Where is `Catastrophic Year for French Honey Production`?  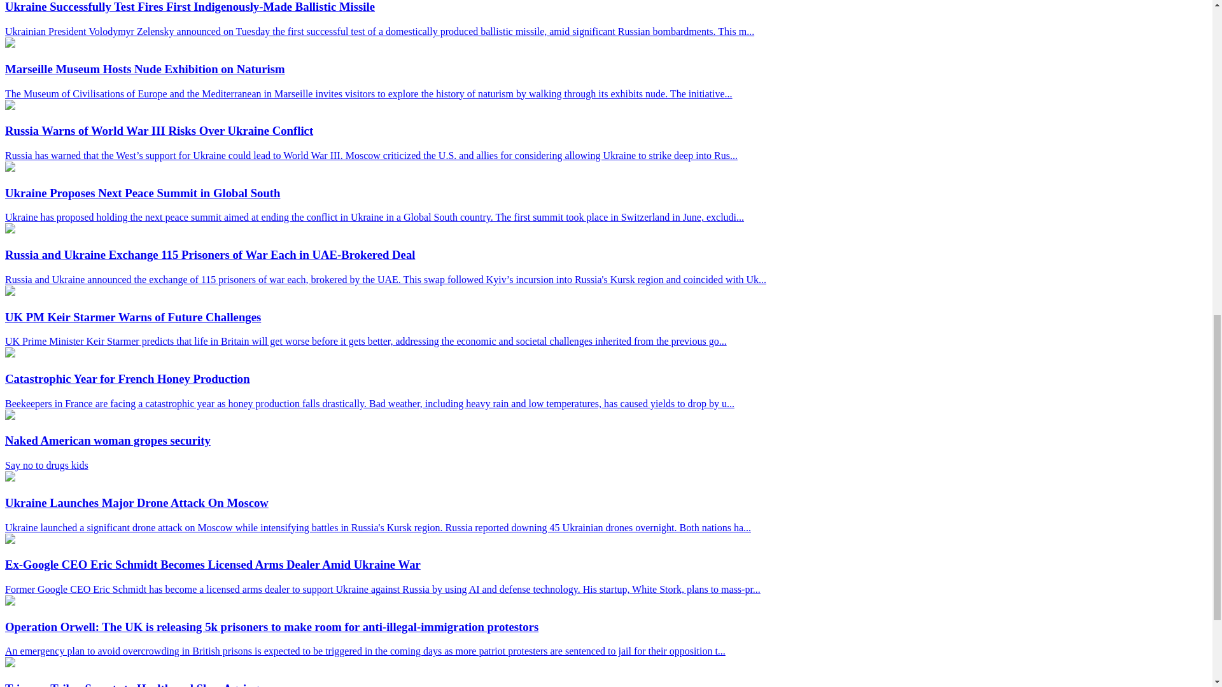 Catastrophic Year for French Honey Production is located at coordinates (10, 354).